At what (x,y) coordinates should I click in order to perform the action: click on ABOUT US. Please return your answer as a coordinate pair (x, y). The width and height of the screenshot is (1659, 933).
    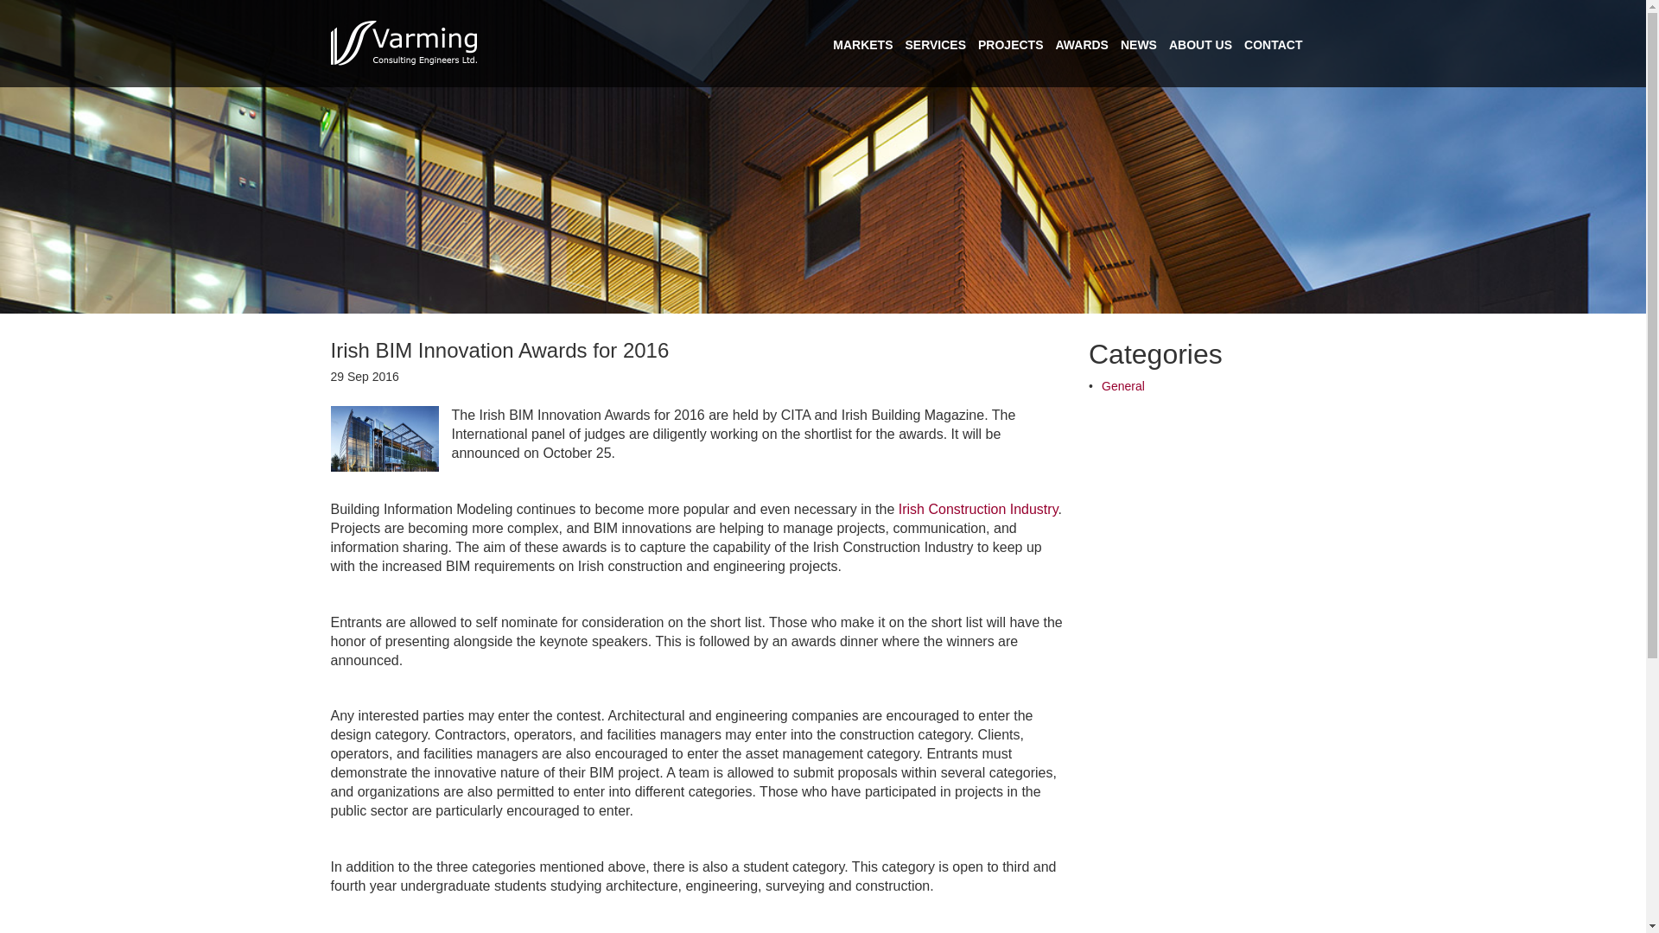
    Looking at the image, I should click on (1201, 45).